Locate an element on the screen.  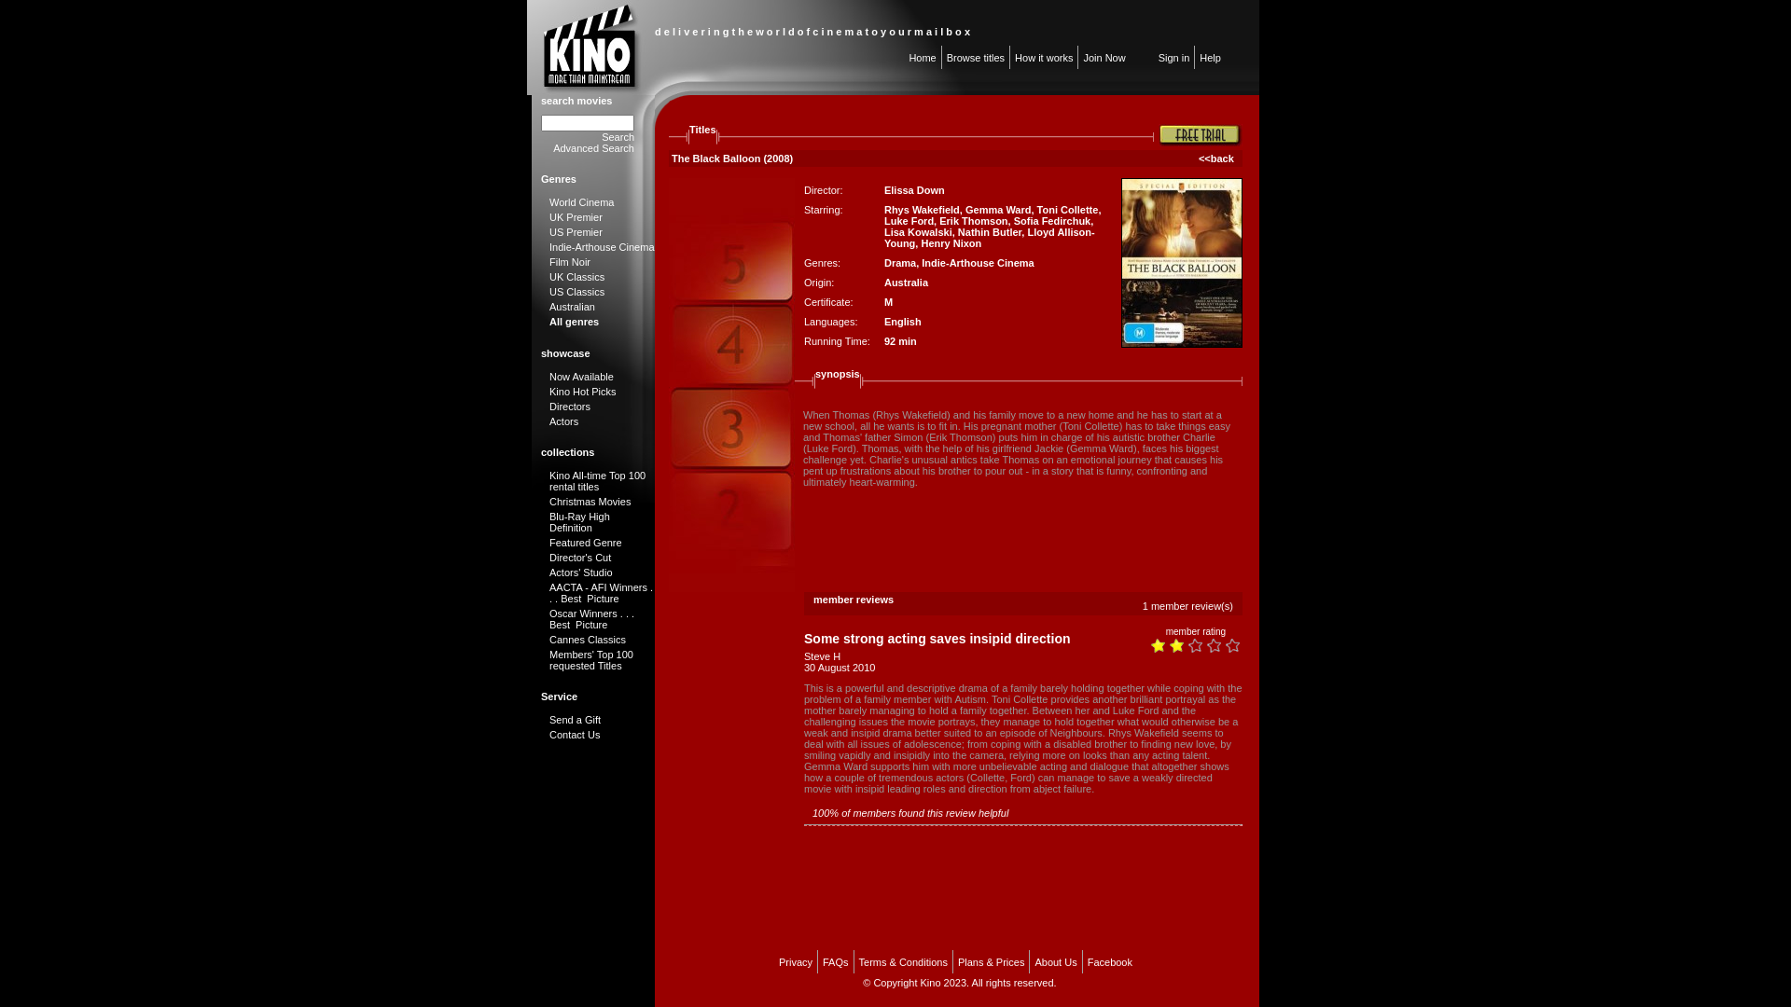
Actors is located at coordinates (563, 421).